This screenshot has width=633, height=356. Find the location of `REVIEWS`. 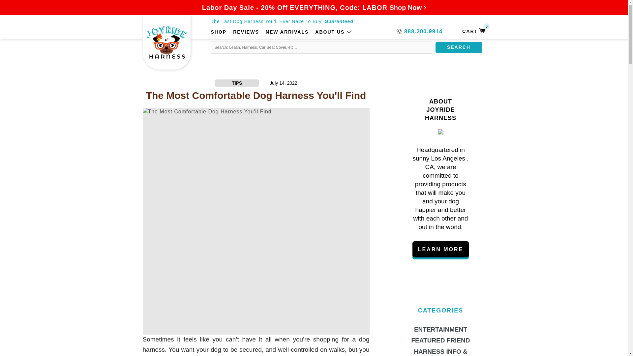

REVIEWS is located at coordinates (458, 47).